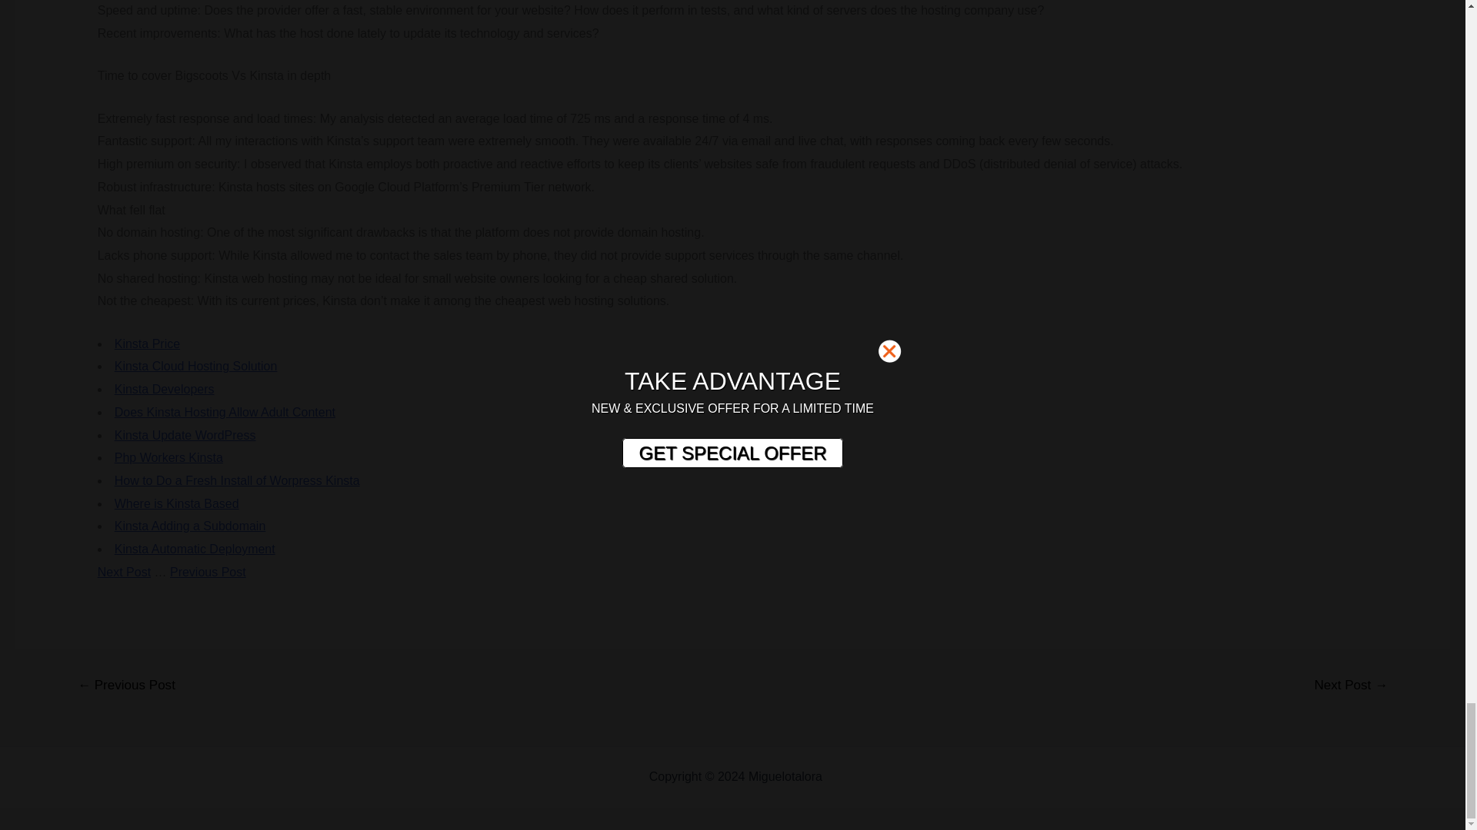 The width and height of the screenshot is (1477, 830). Describe the element at coordinates (123, 572) in the screenshot. I see `Next Post` at that location.